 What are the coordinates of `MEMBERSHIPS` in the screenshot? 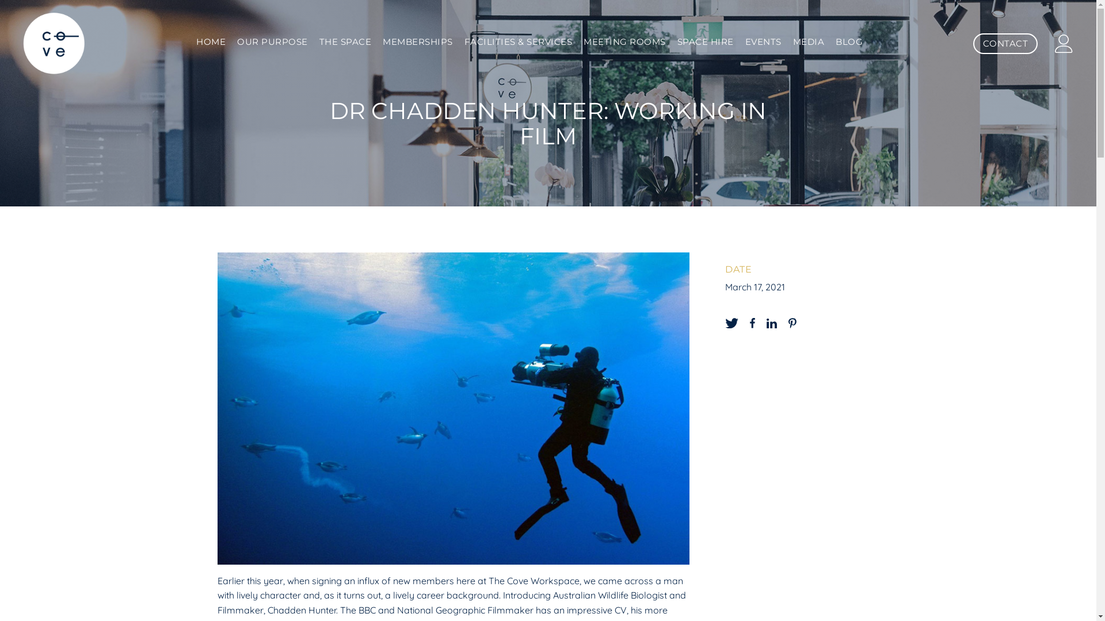 It's located at (418, 42).